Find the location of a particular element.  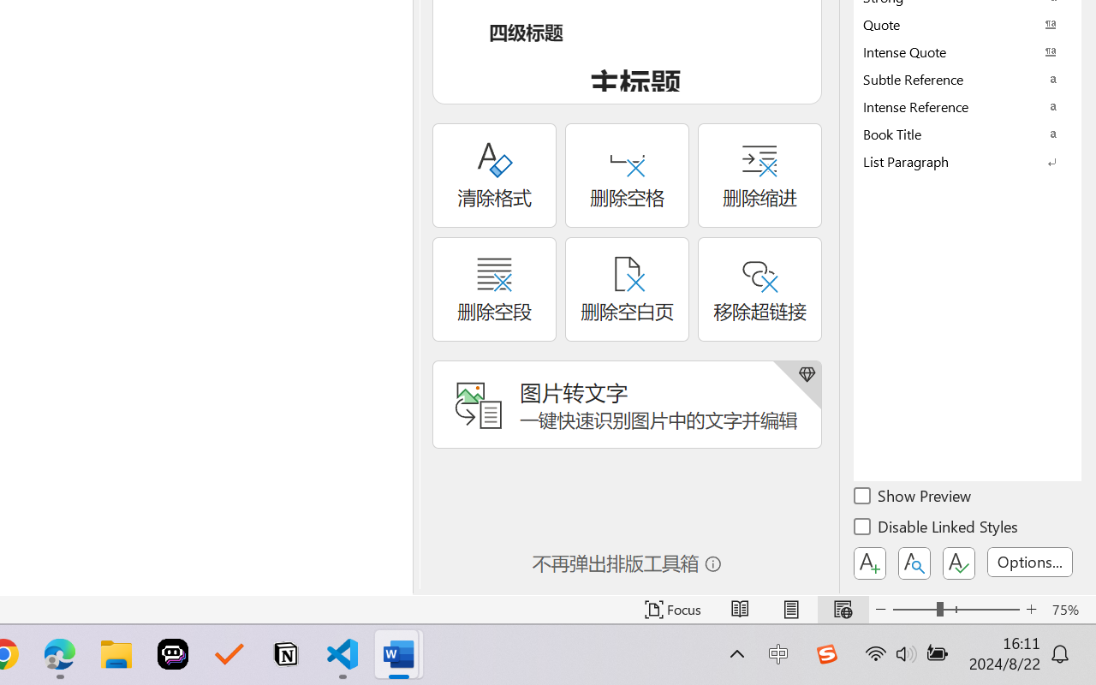

Class: NetUIImage is located at coordinates (956, 161).